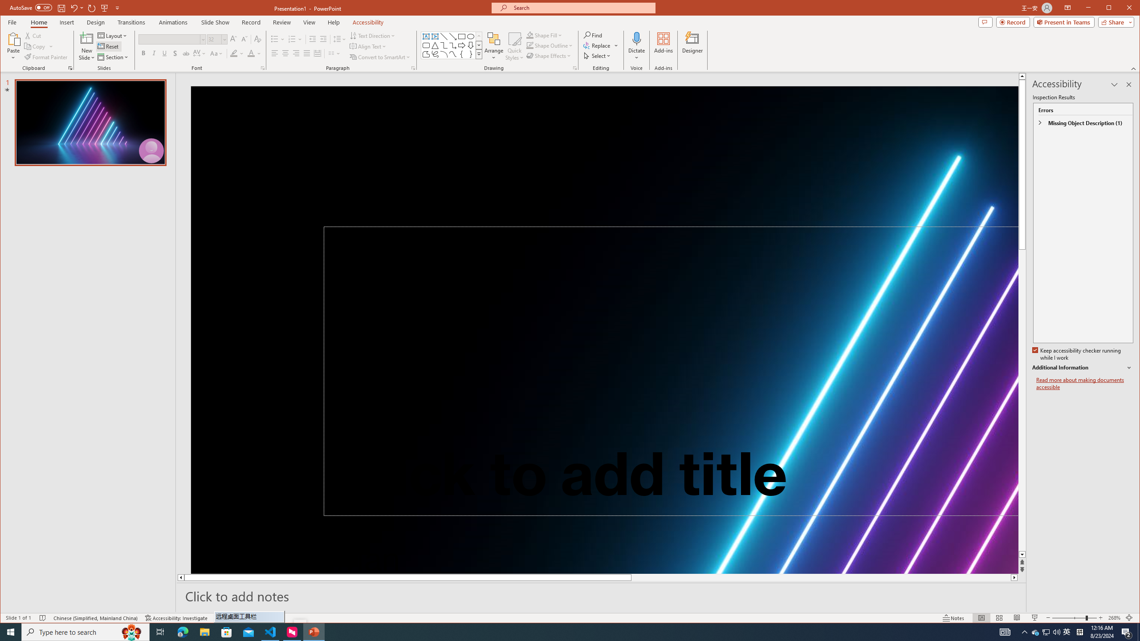  What do you see at coordinates (46, 57) in the screenshot?
I see `Format Painter` at bounding box center [46, 57].